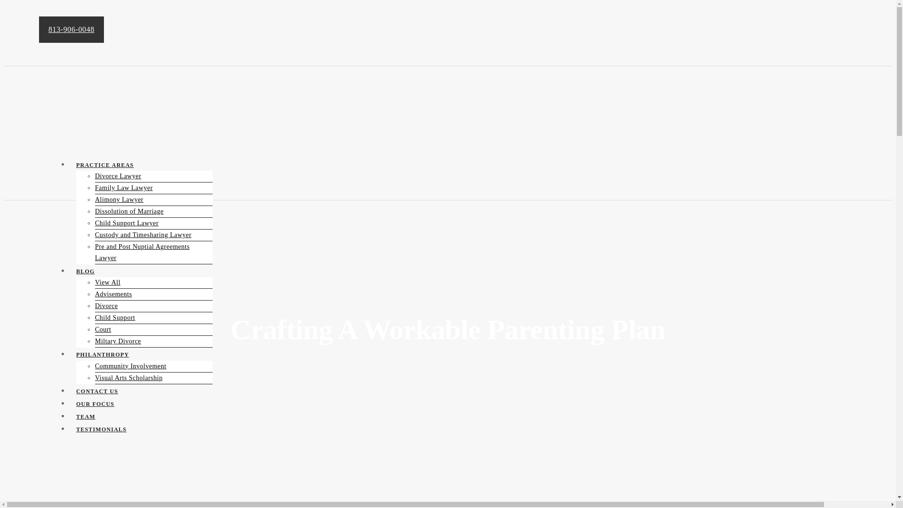 This screenshot has width=903, height=508. What do you see at coordinates (119, 199) in the screenshot?
I see `Alimony Lawyer` at bounding box center [119, 199].